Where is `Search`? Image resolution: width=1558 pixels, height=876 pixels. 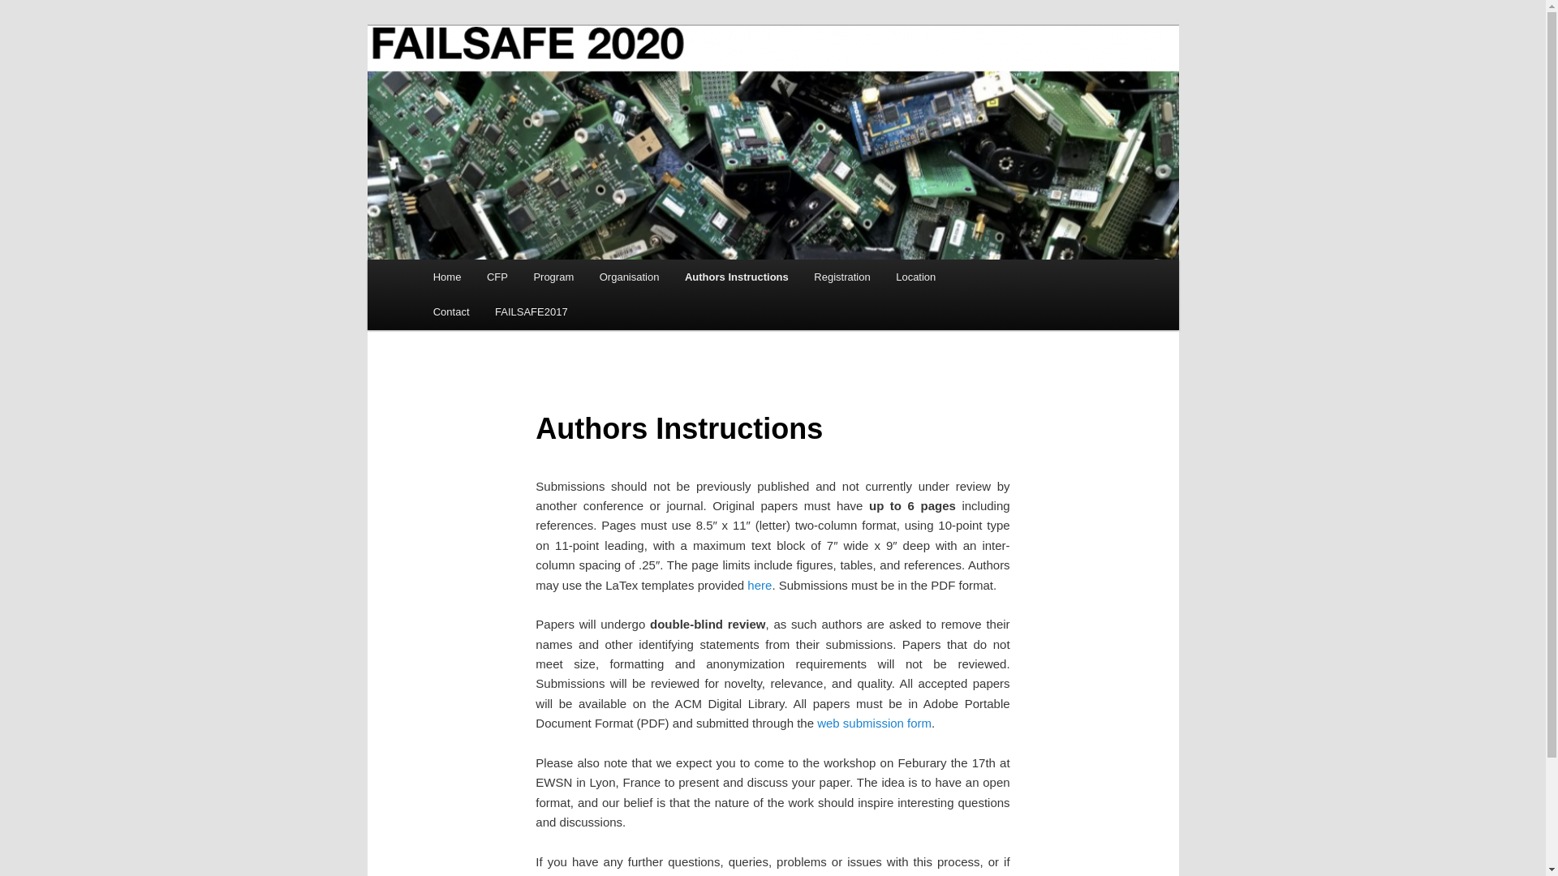 Search is located at coordinates (26, 9).